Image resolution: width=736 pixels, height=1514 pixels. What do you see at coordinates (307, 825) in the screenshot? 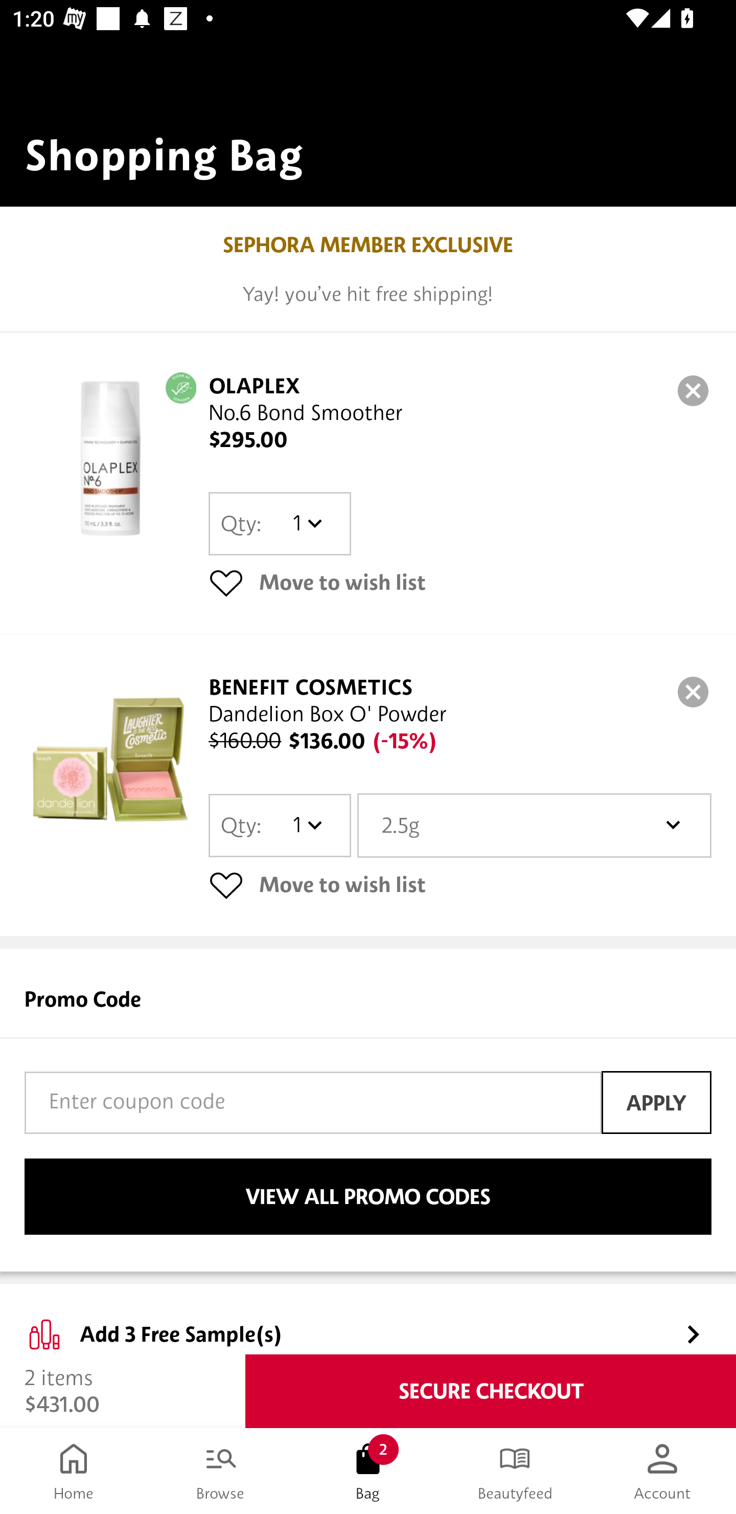
I see `1` at bounding box center [307, 825].